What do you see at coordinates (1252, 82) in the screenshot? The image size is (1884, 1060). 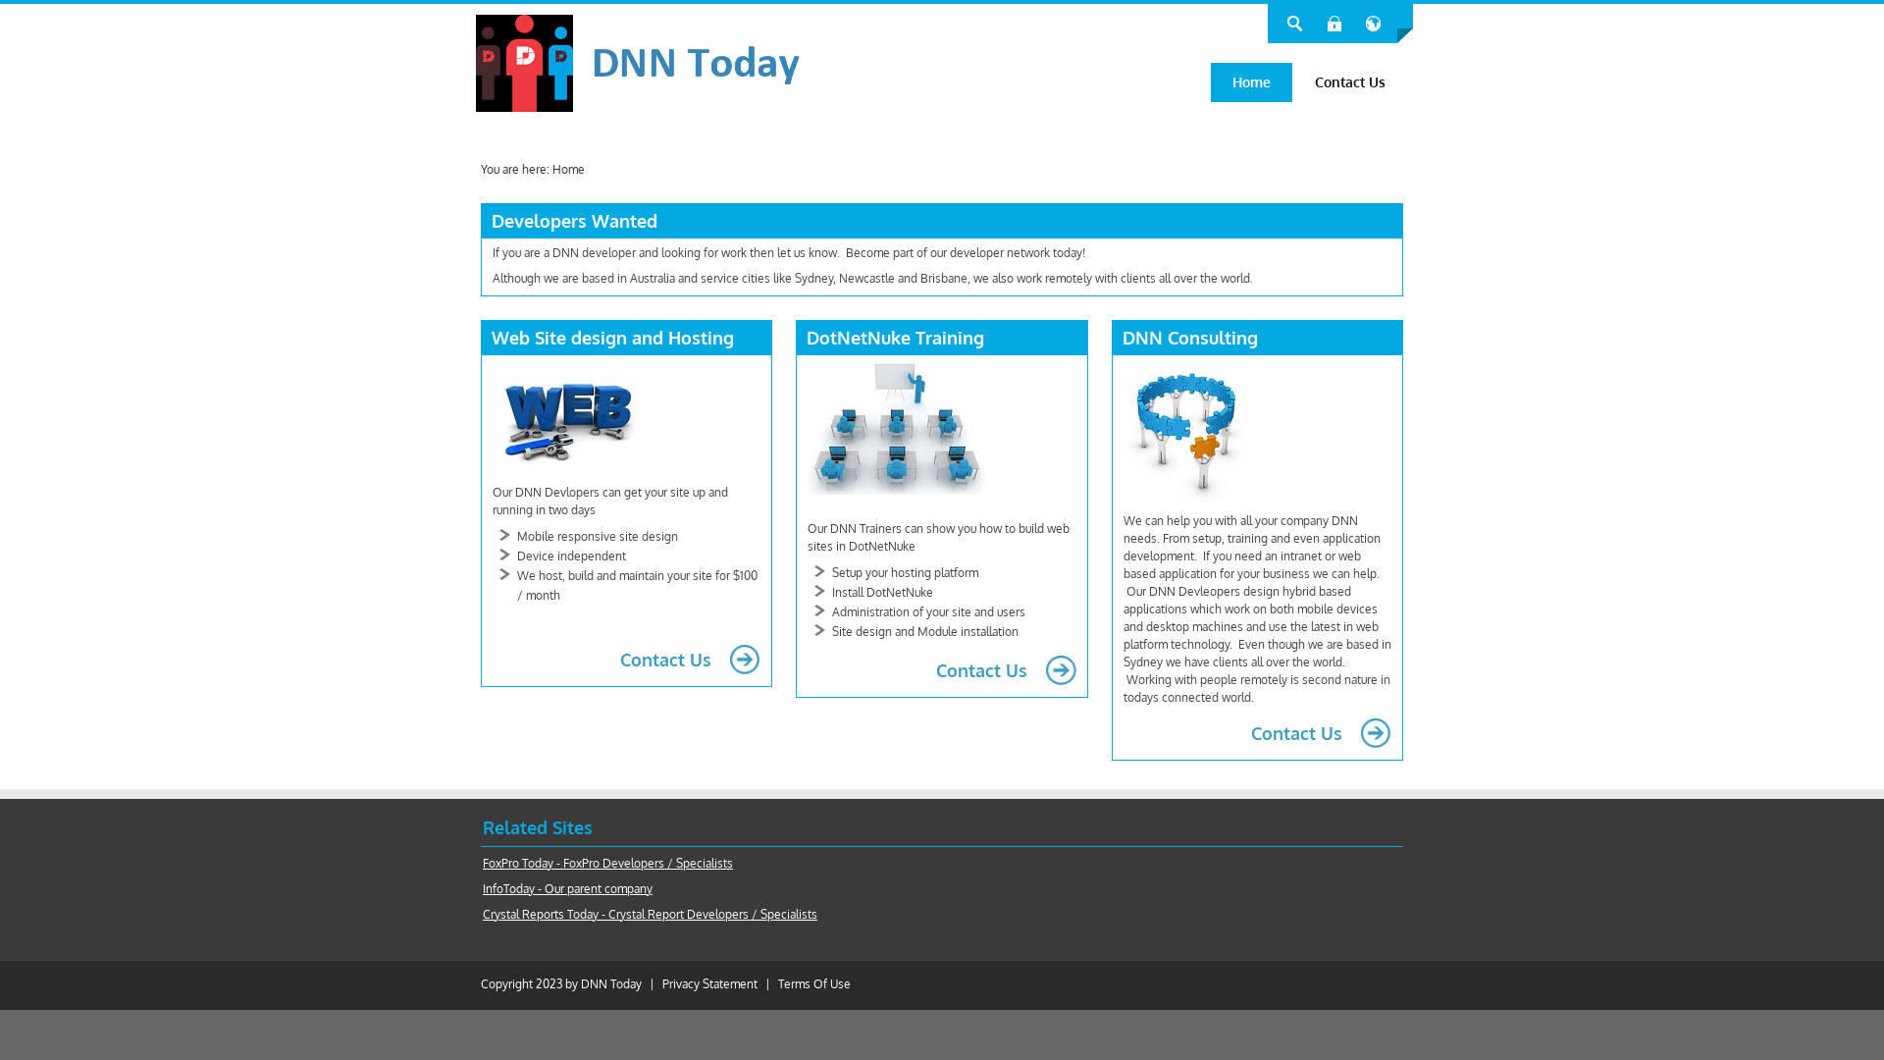 I see `Home` at bounding box center [1252, 82].